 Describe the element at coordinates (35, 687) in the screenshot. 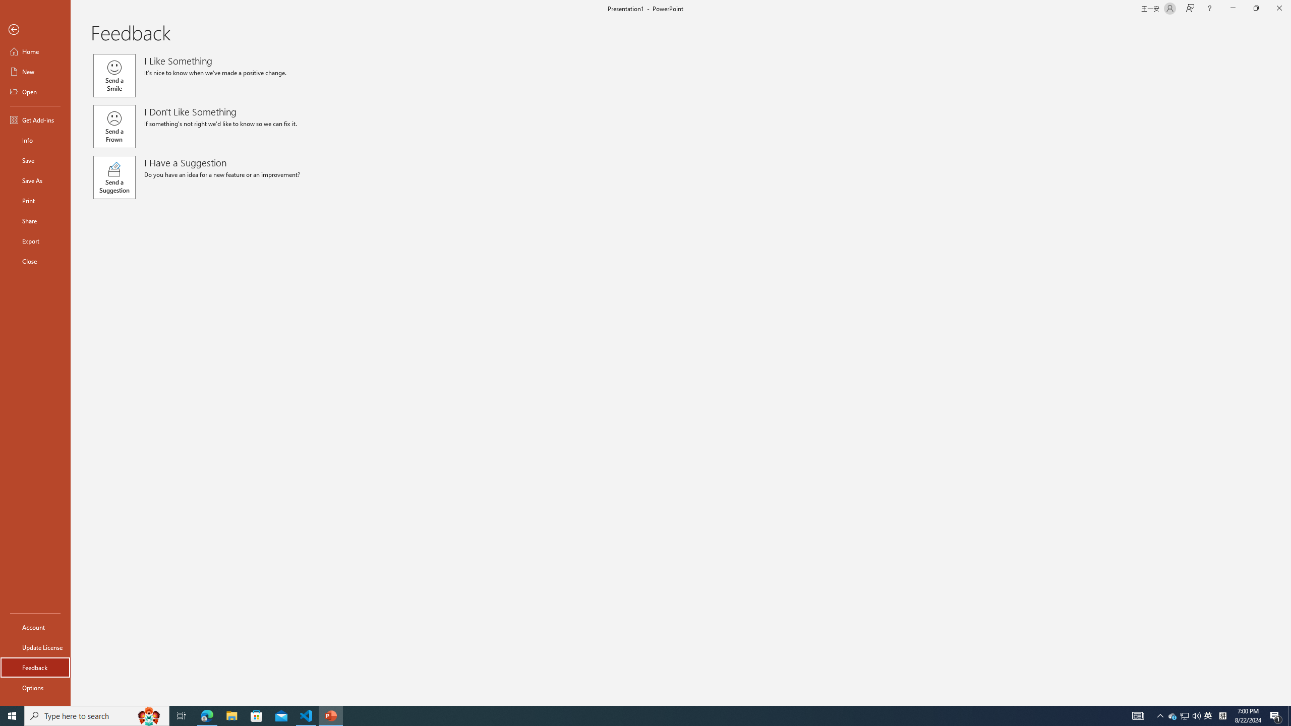

I see `Options` at that location.